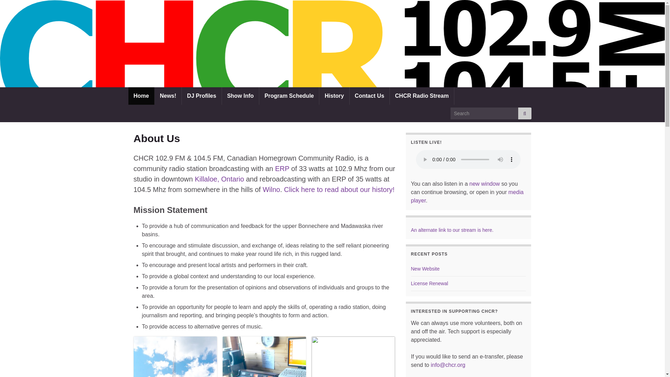 The width and height of the screenshot is (670, 377). What do you see at coordinates (452, 230) in the screenshot?
I see `An alternate link to our stream is here.` at bounding box center [452, 230].